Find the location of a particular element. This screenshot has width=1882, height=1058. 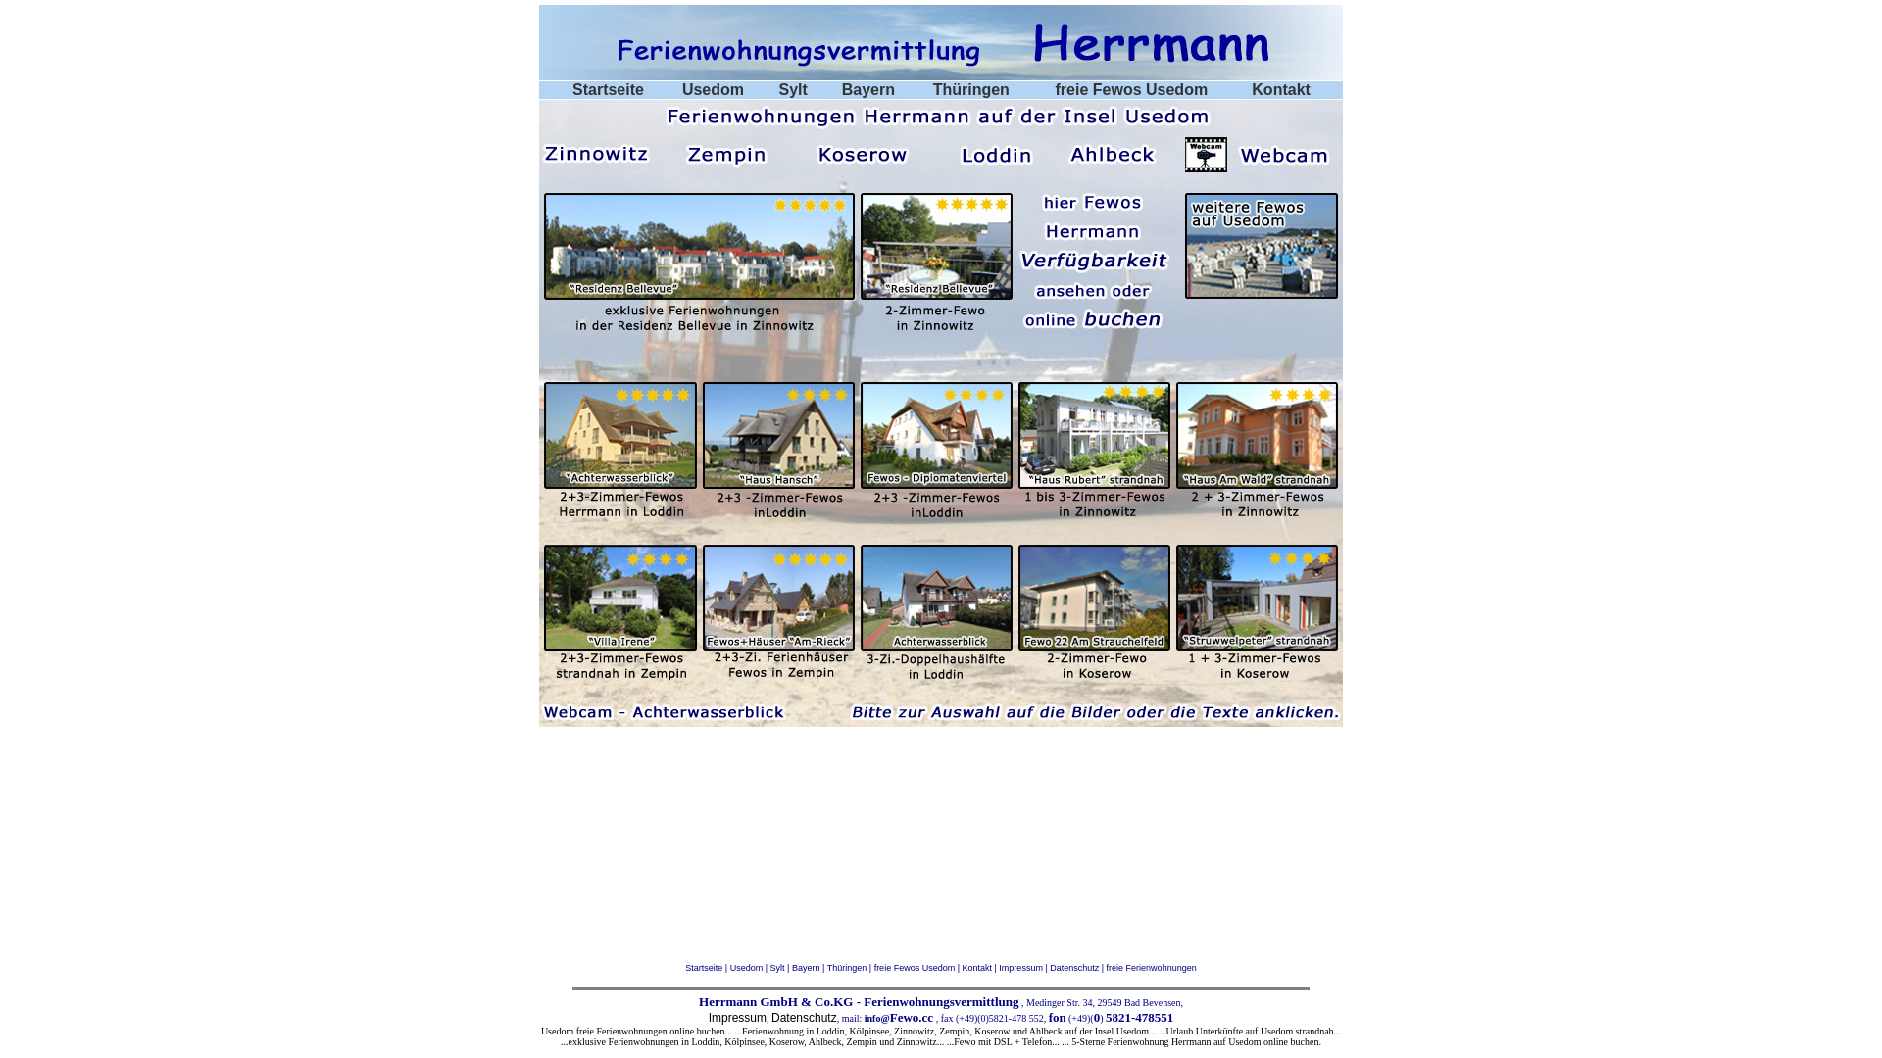

Usedom is located at coordinates (714, 90).